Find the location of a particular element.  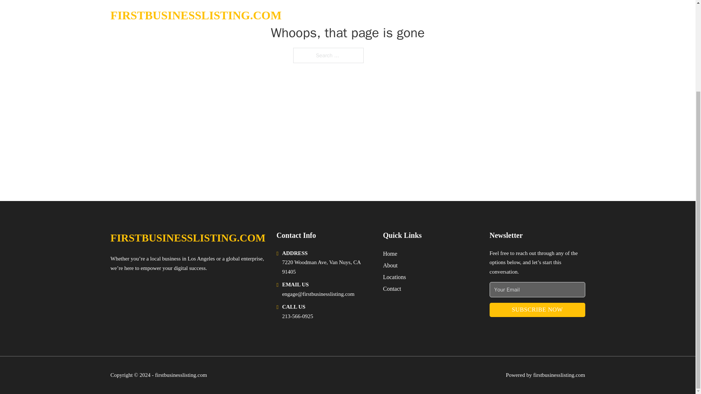

213-566-0925 is located at coordinates (298, 316).